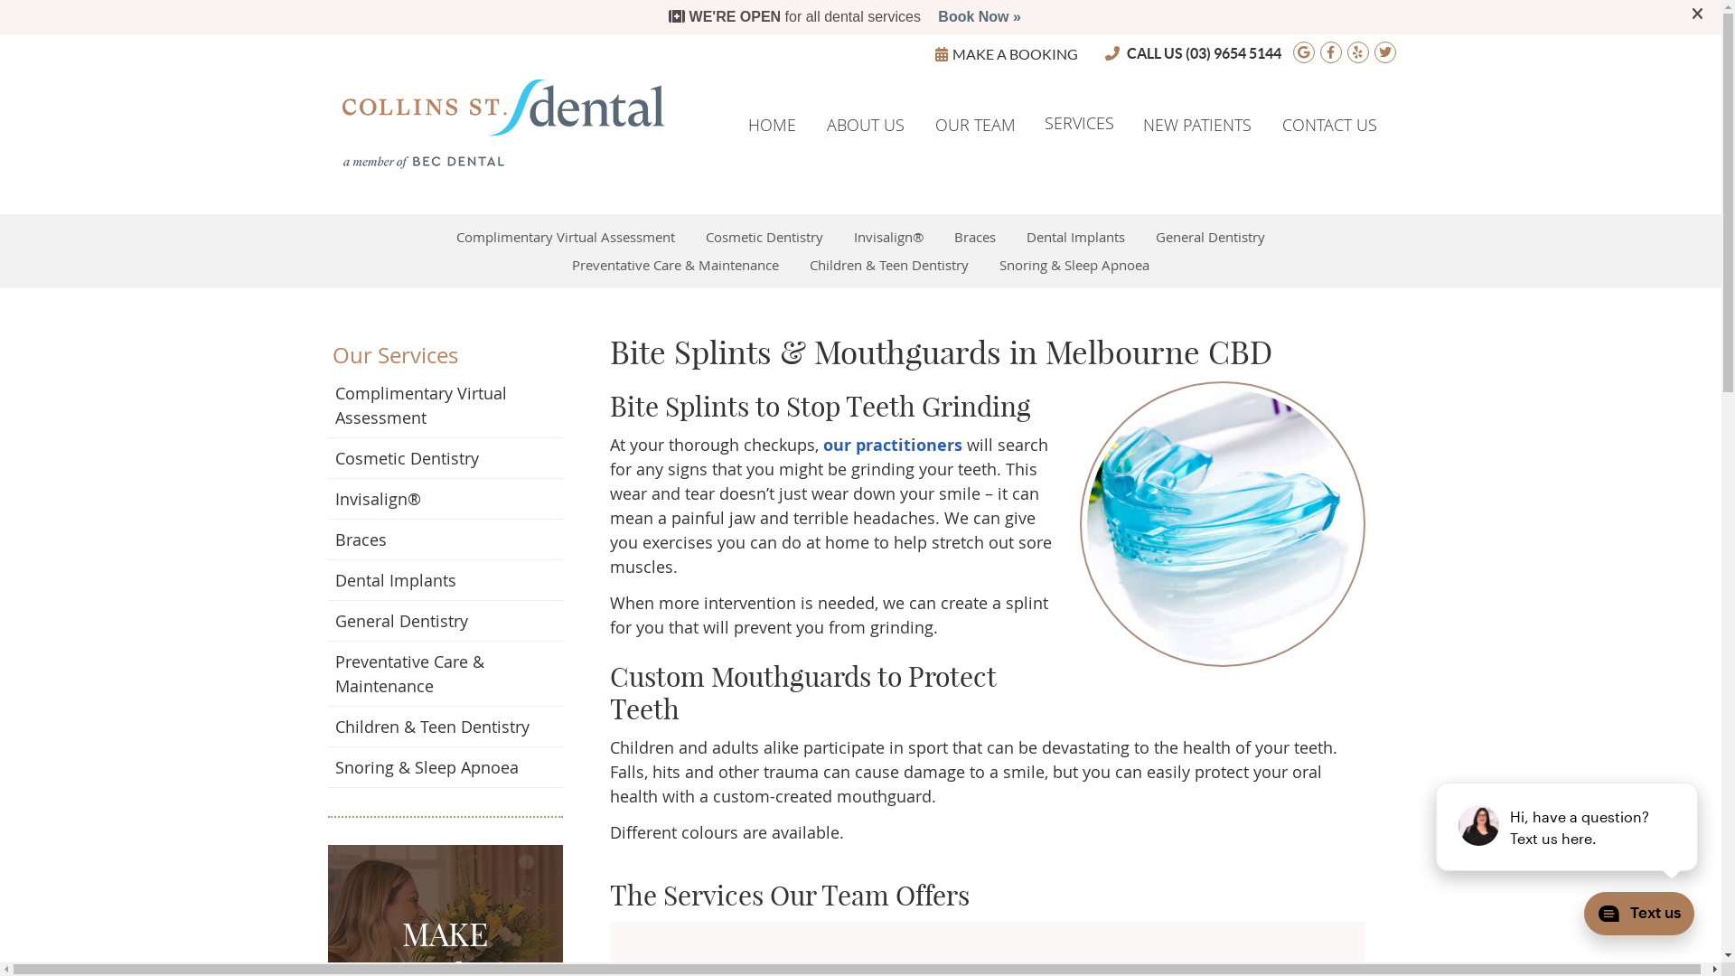  Describe the element at coordinates (676, 265) in the screenshot. I see `Preventative Care & Maintenance` at that location.